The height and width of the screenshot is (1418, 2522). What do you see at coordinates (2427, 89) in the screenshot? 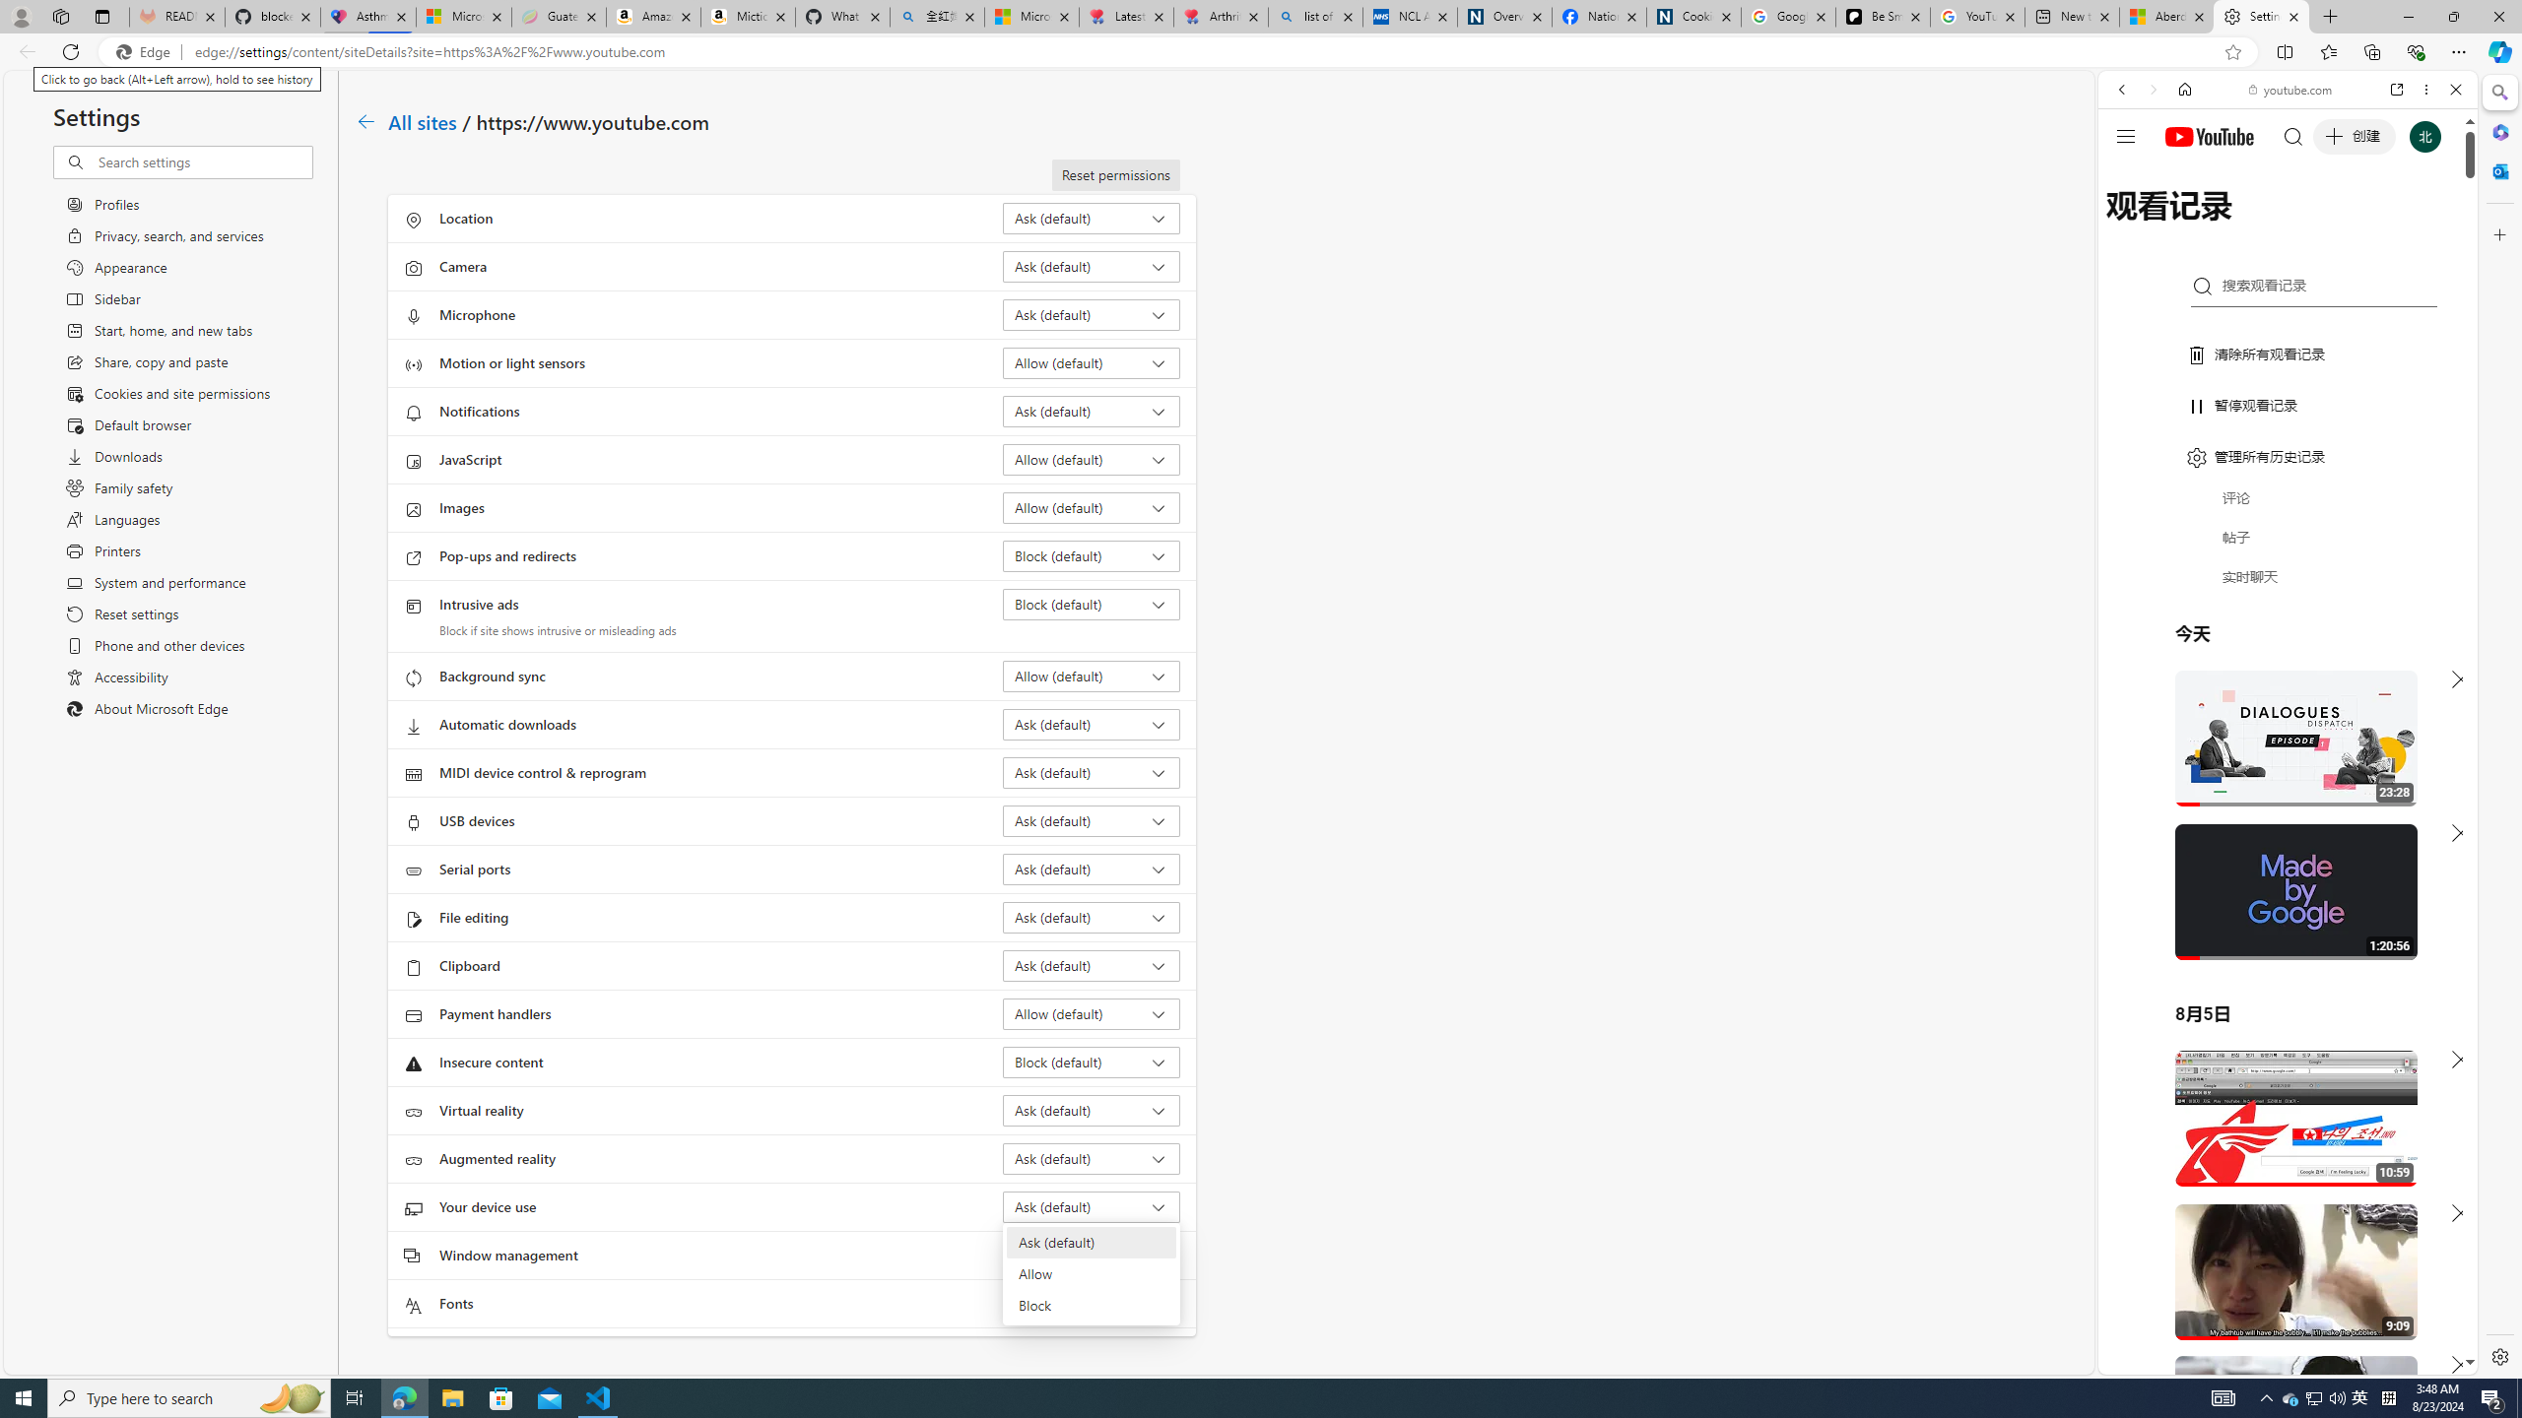
I see `More options` at bounding box center [2427, 89].